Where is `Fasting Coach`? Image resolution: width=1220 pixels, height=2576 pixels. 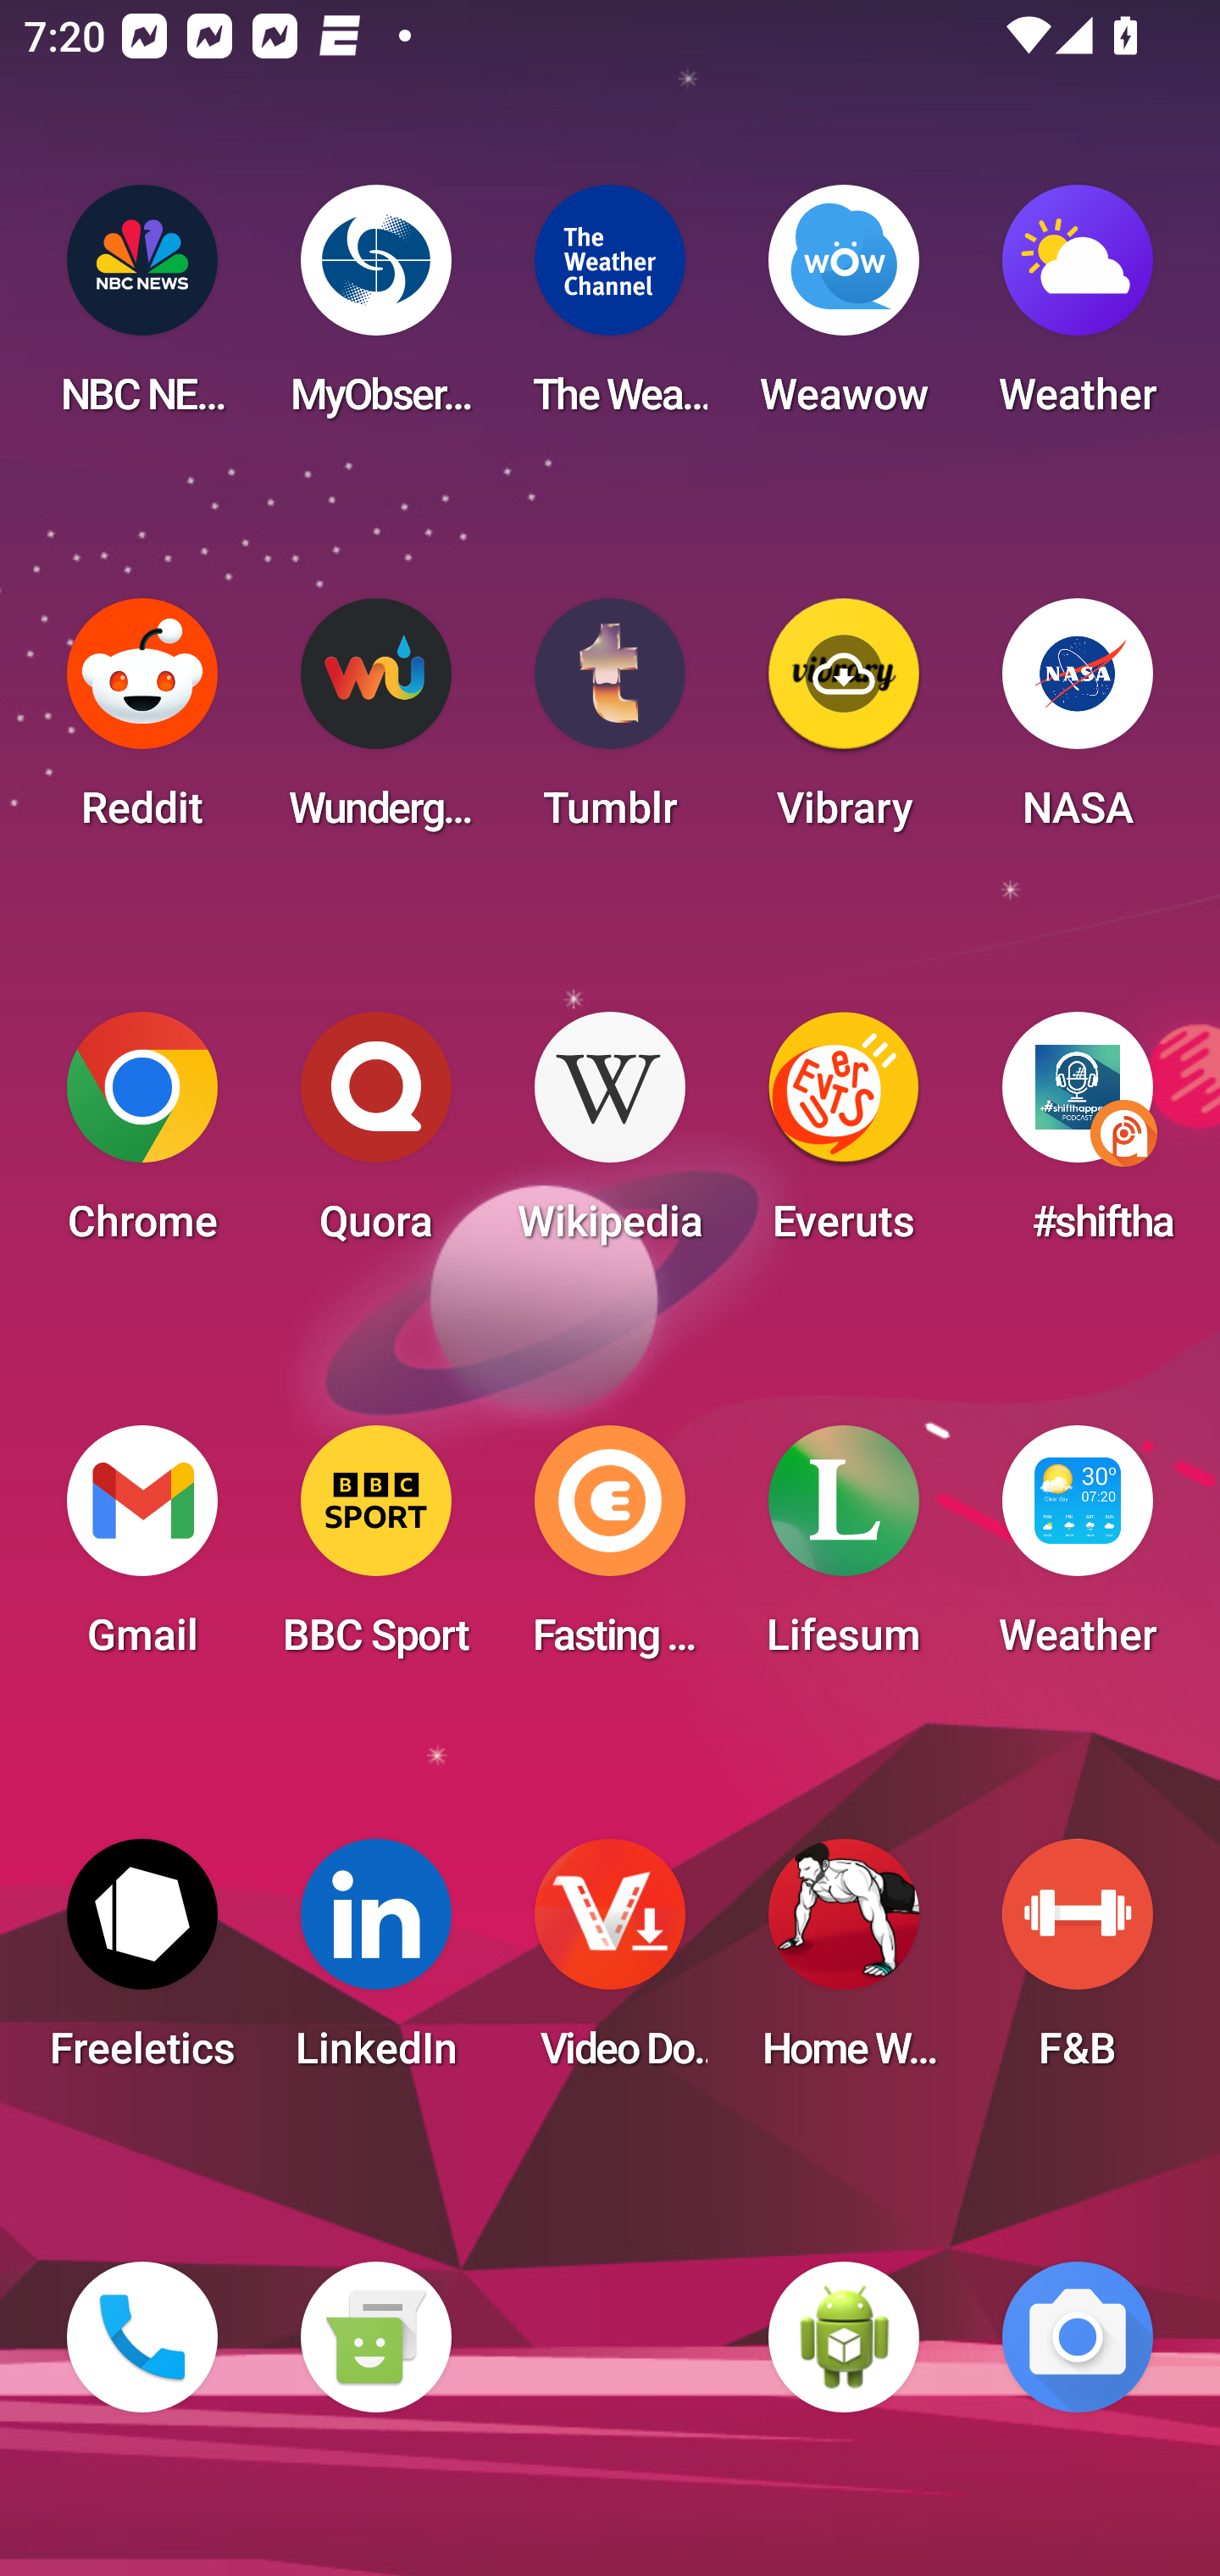
Fasting Coach is located at coordinates (610, 1551).